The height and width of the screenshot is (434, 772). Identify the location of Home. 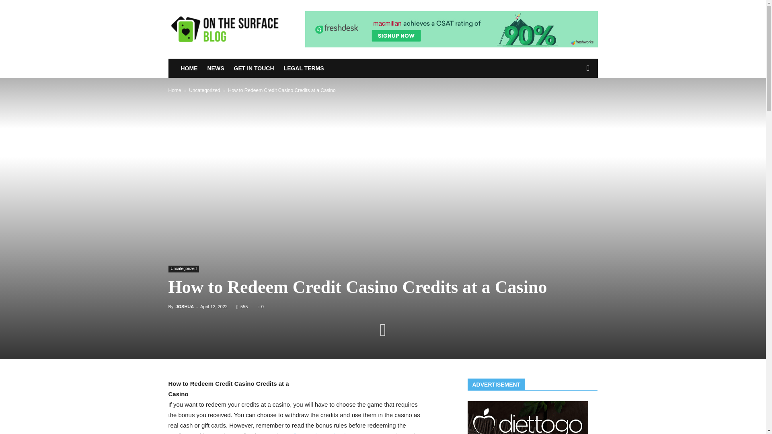
(175, 90).